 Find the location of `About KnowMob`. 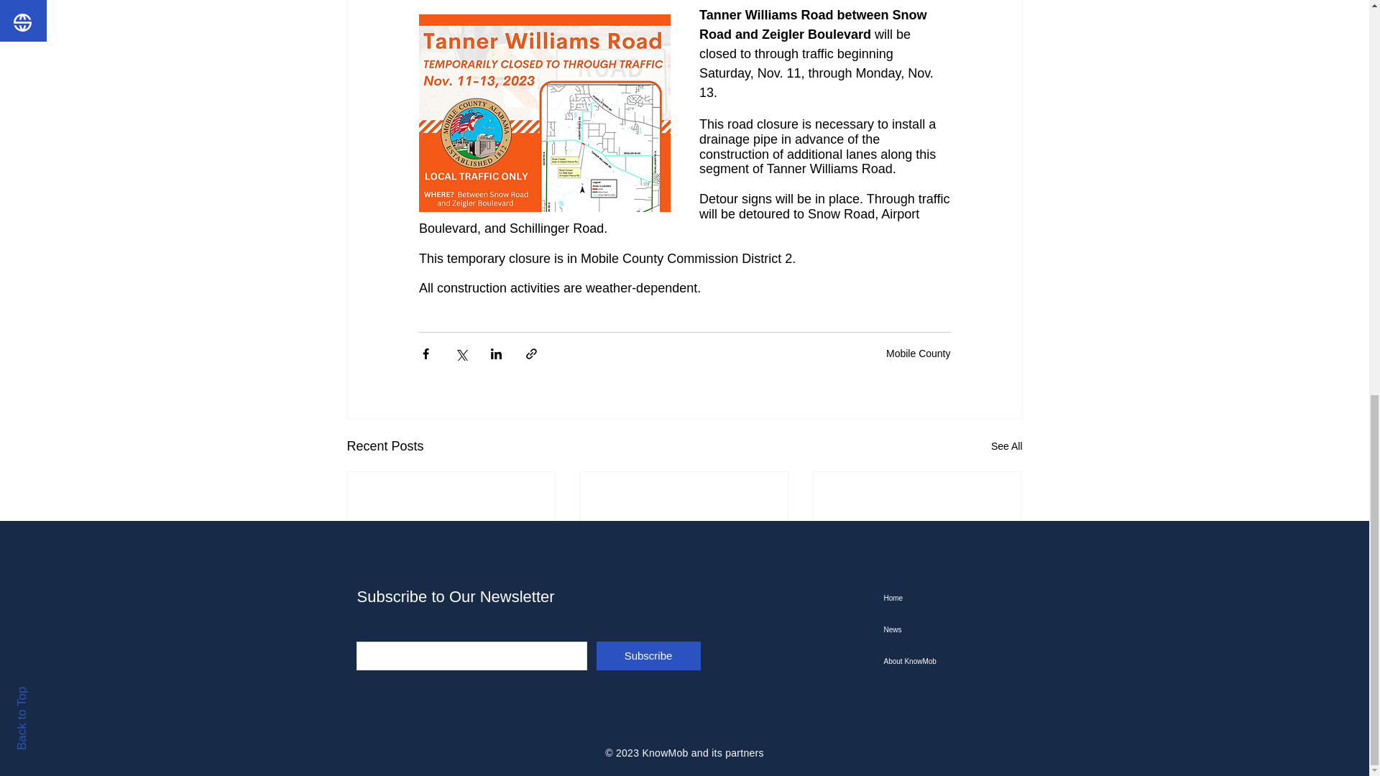

About KnowMob is located at coordinates (957, 661).